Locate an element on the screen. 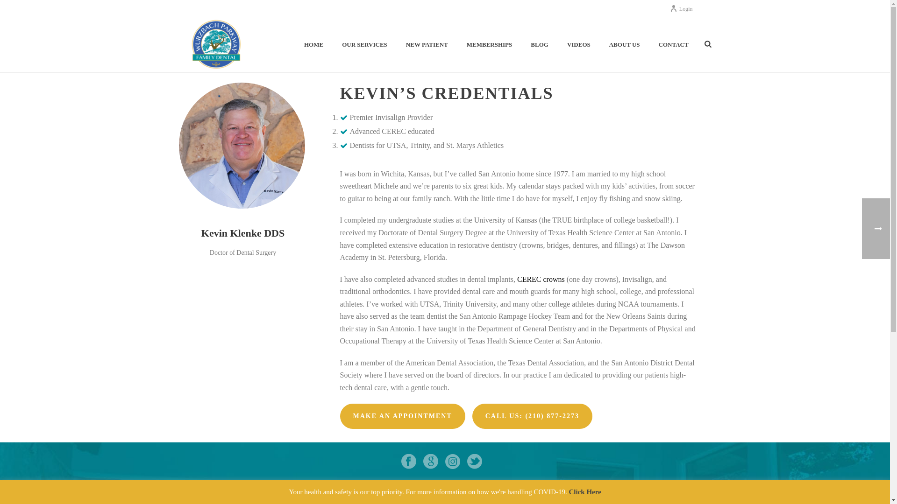 The image size is (897, 504). CONTACT is located at coordinates (674, 45).